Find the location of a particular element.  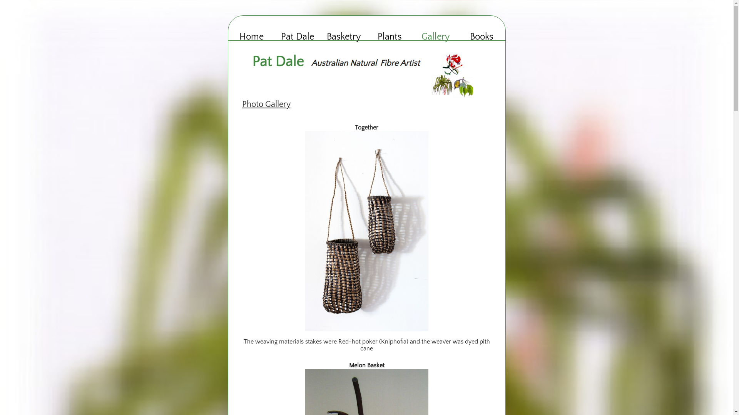

Pat Dale is located at coordinates (298, 37).